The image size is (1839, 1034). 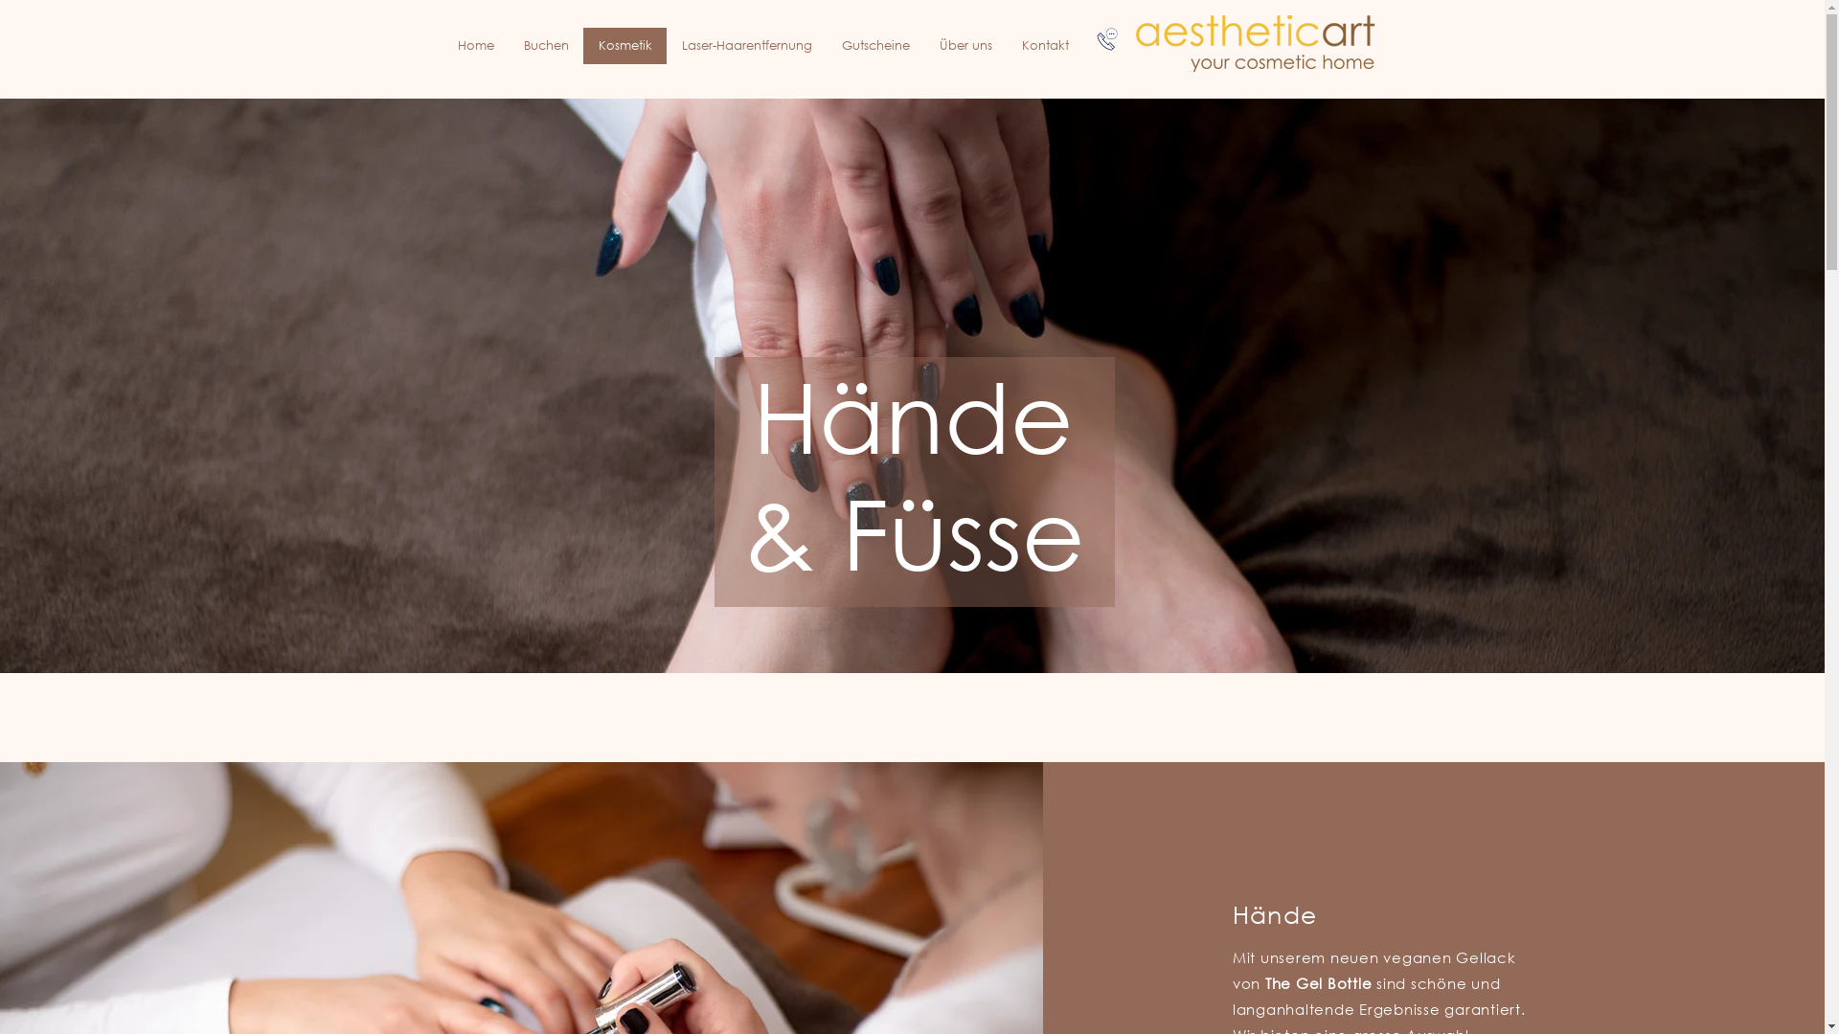 What do you see at coordinates (624, 46) in the screenshot?
I see `Kosmetik` at bounding box center [624, 46].